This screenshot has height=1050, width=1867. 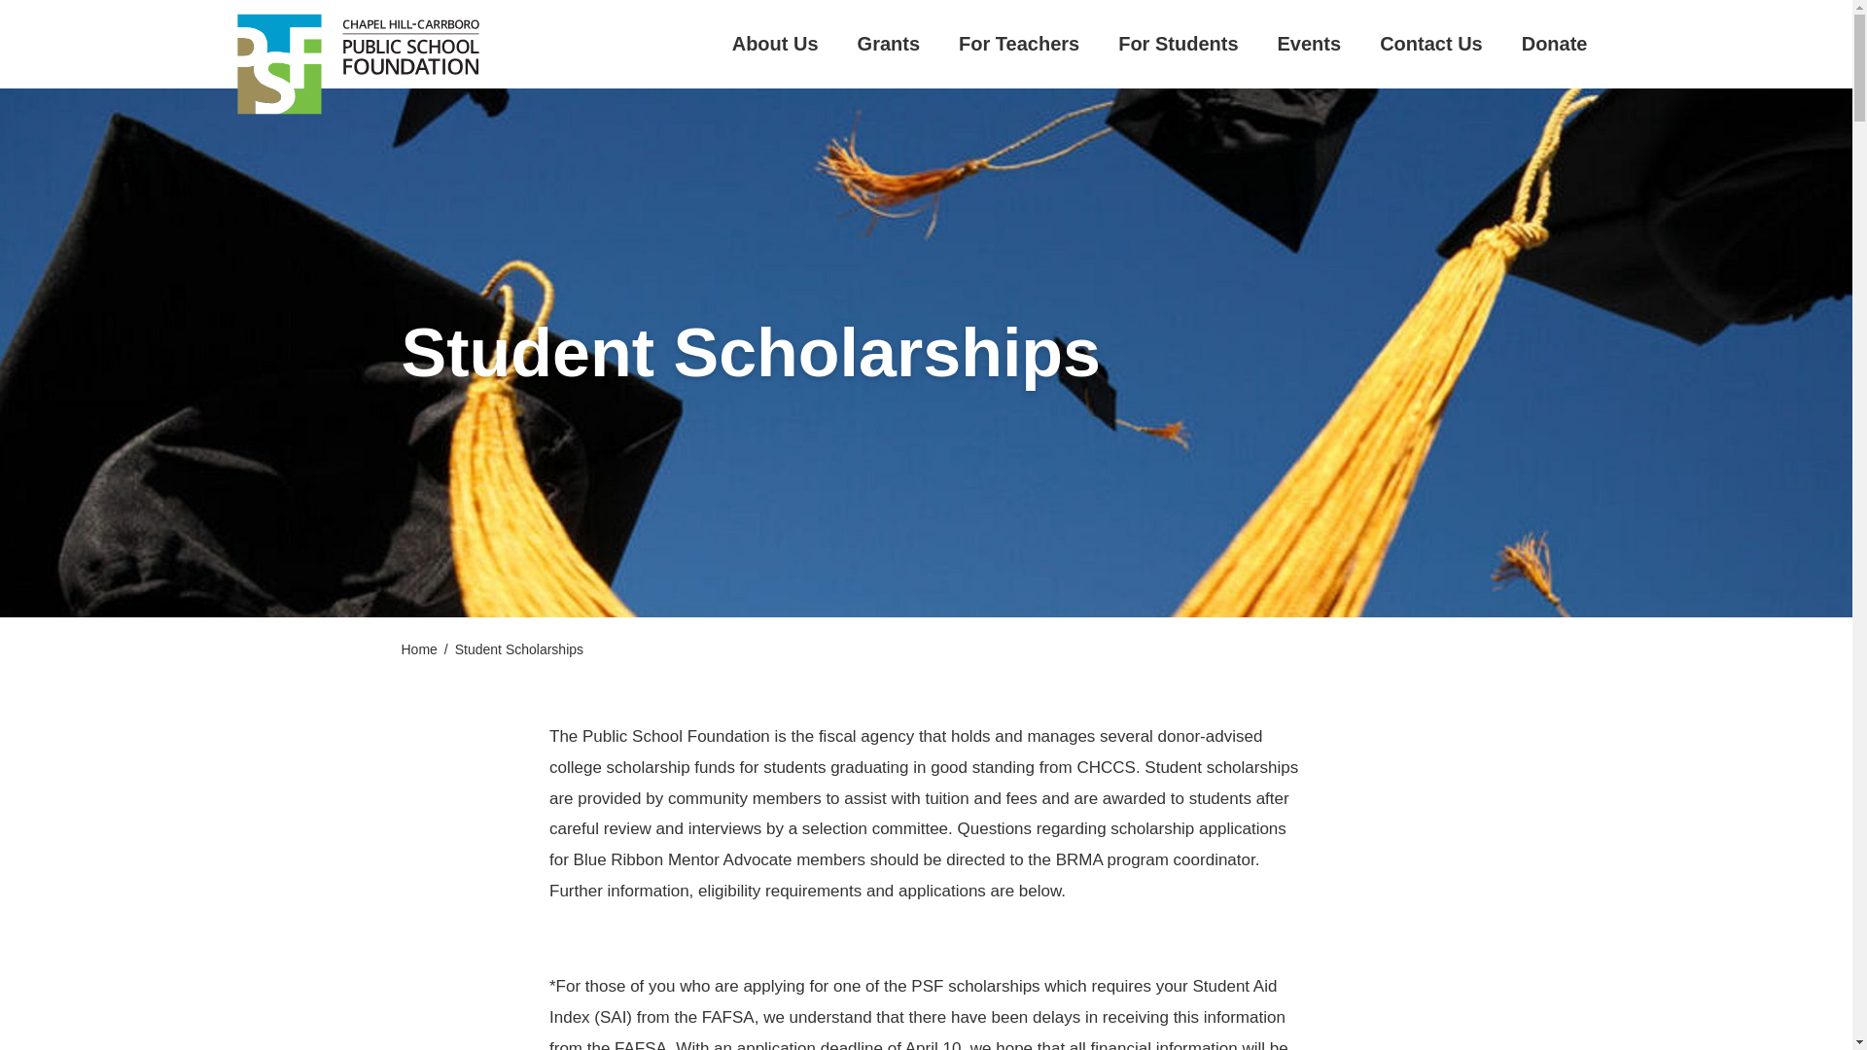 What do you see at coordinates (1554, 43) in the screenshot?
I see `Donate` at bounding box center [1554, 43].